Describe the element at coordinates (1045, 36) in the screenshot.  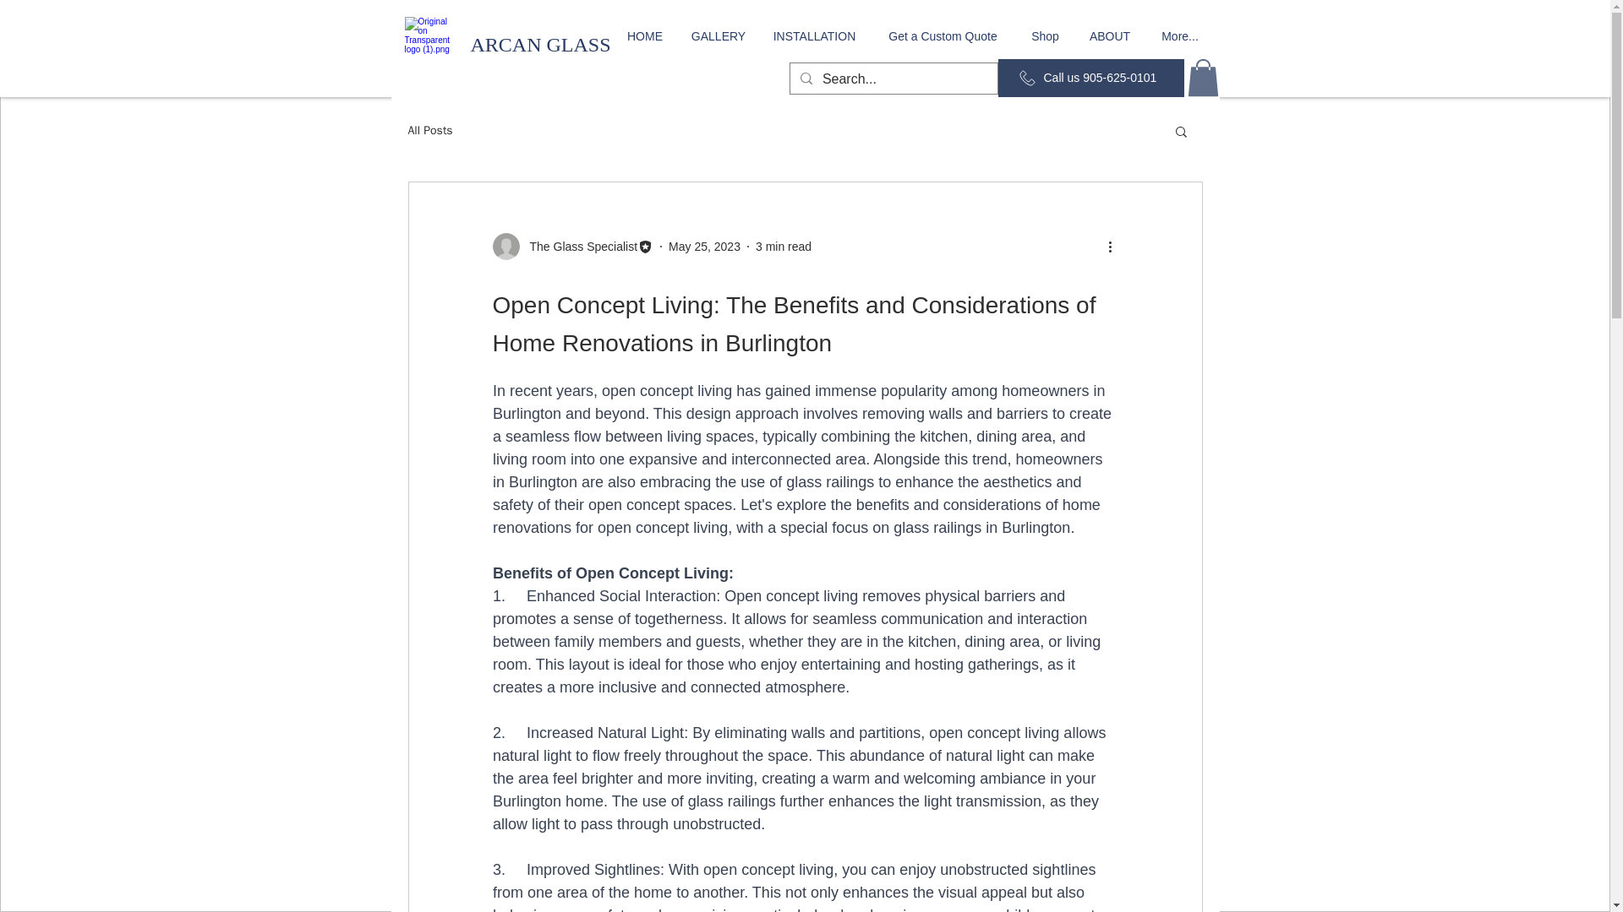
I see `Shop` at that location.